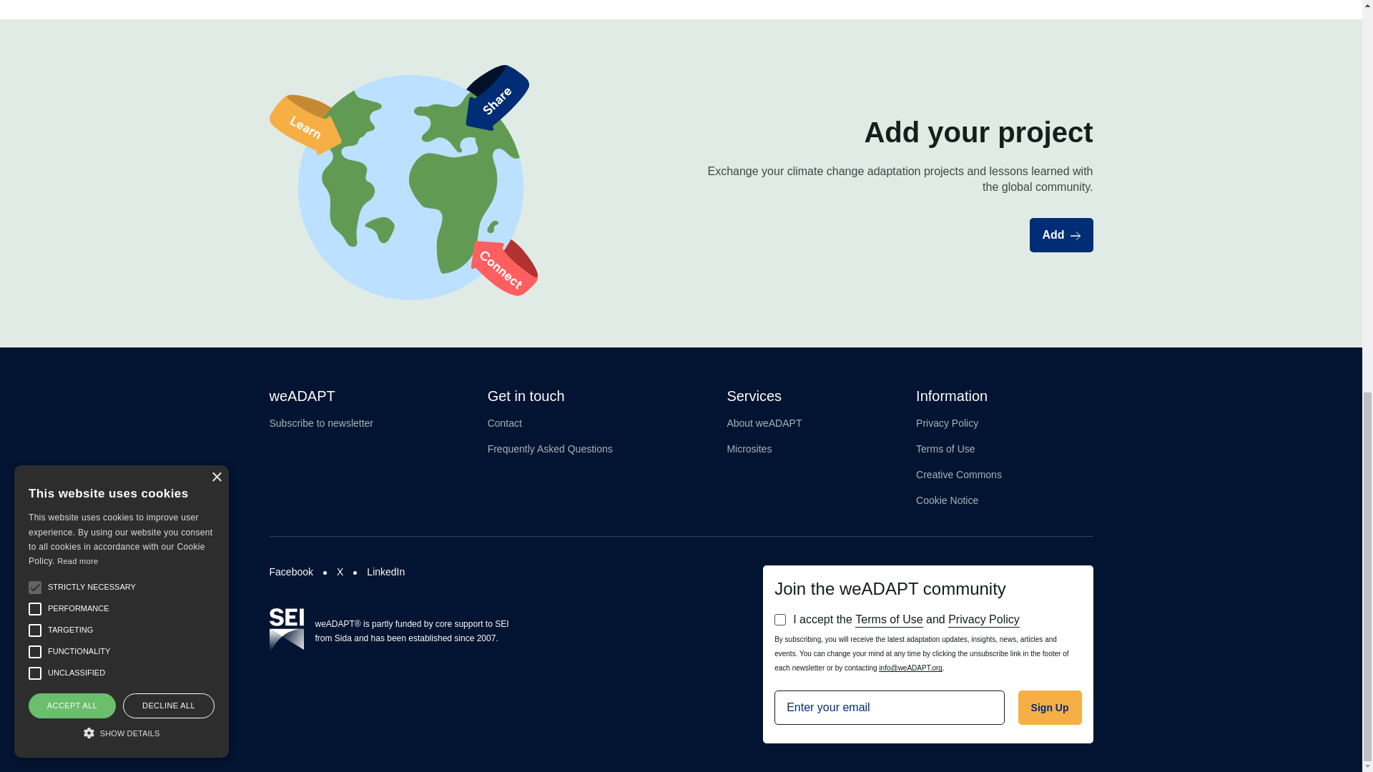 The height and width of the screenshot is (772, 1373). What do you see at coordinates (1050, 708) in the screenshot?
I see `Sign Up` at bounding box center [1050, 708].